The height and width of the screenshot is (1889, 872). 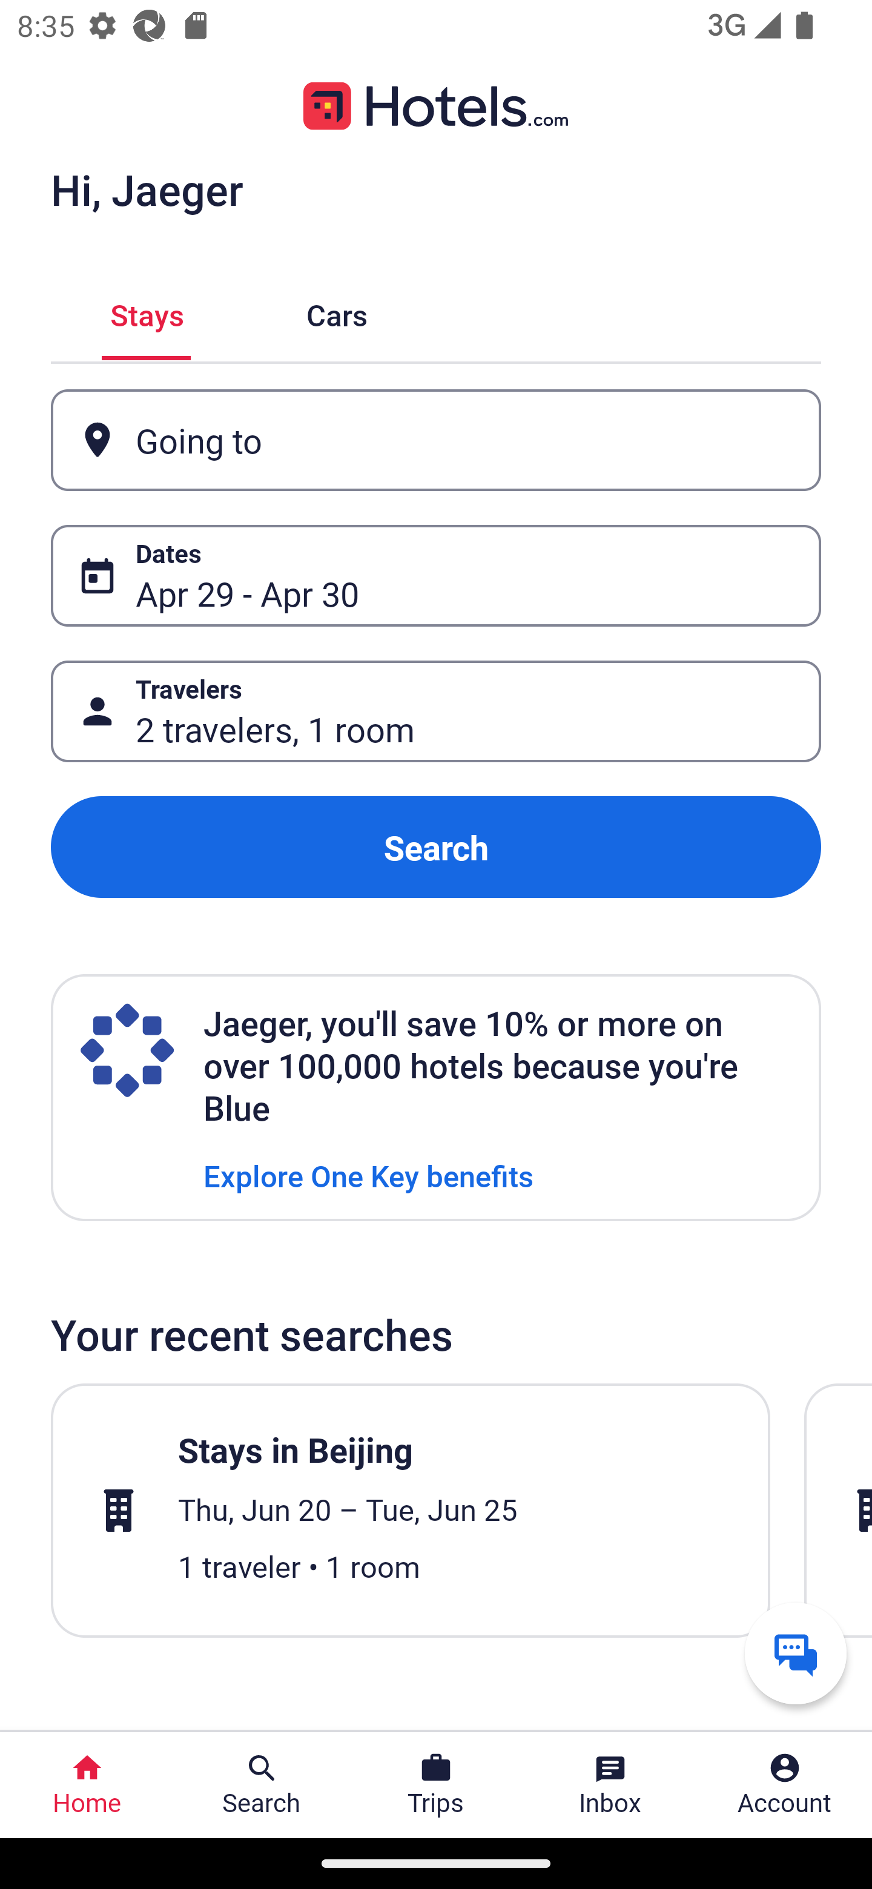 I want to click on Account Profile. Button, so click(x=785, y=1785).